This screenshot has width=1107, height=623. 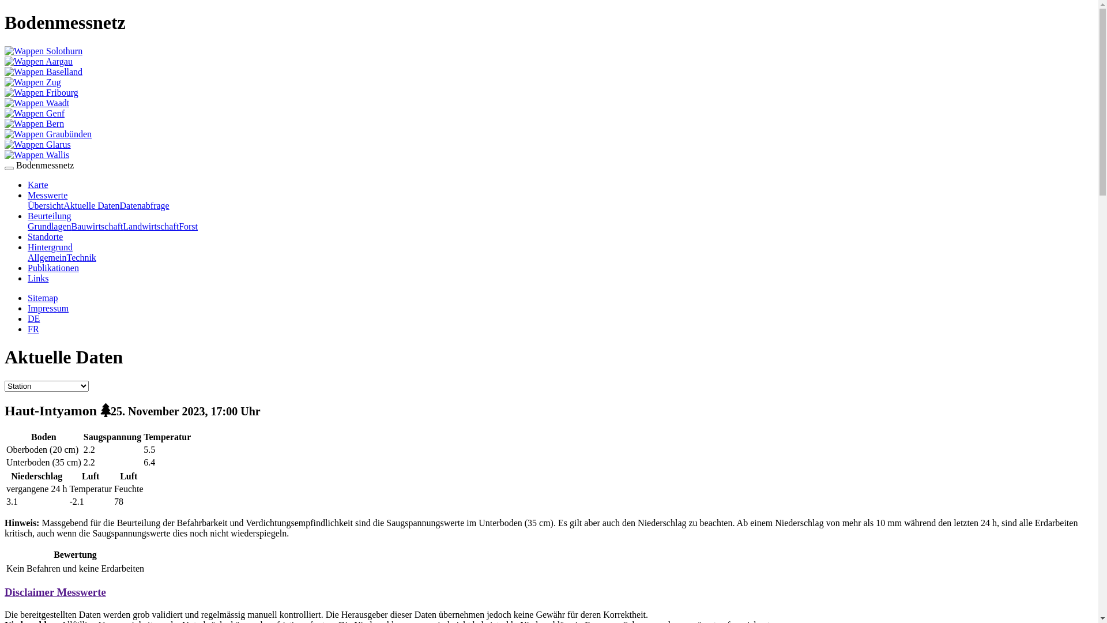 I want to click on Sitemap, so click(x=43, y=298).